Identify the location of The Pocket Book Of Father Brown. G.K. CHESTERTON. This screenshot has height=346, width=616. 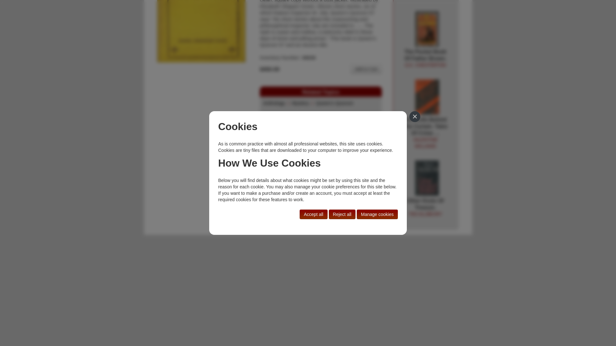
(427, 29).